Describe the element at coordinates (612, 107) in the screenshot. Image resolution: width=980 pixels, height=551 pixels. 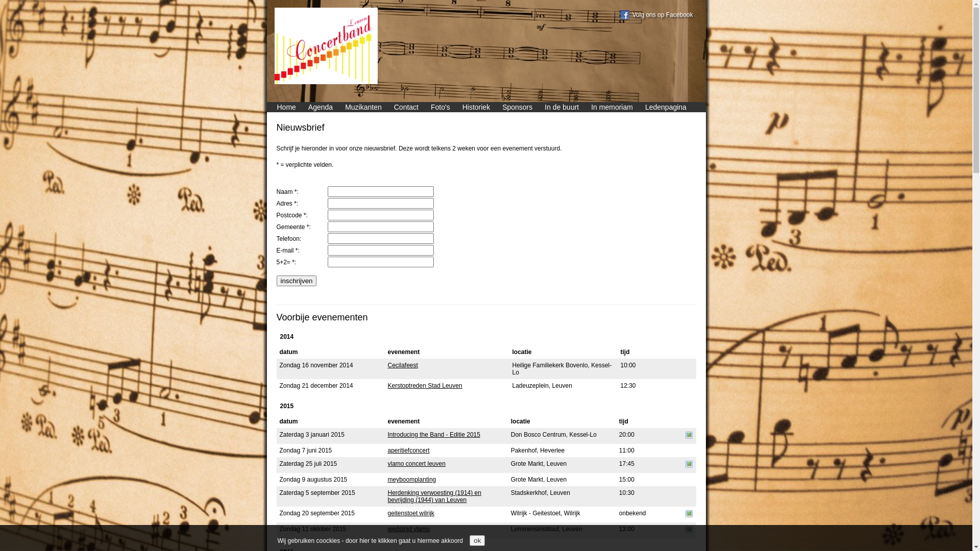
I see `In memoriam` at that location.